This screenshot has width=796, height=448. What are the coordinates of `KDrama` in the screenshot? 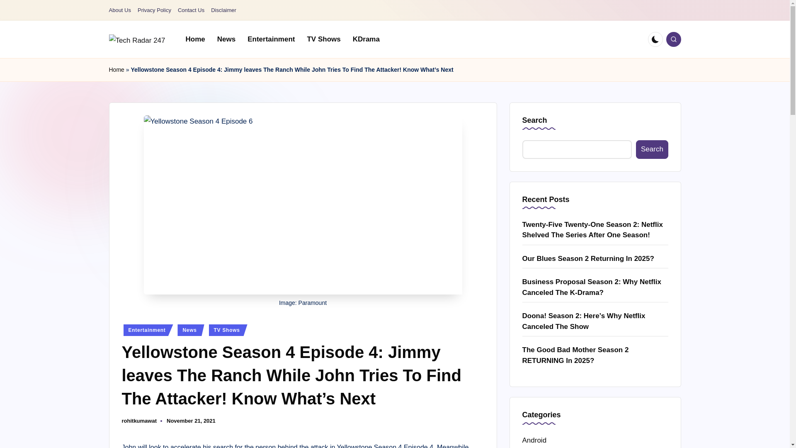 It's located at (366, 39).